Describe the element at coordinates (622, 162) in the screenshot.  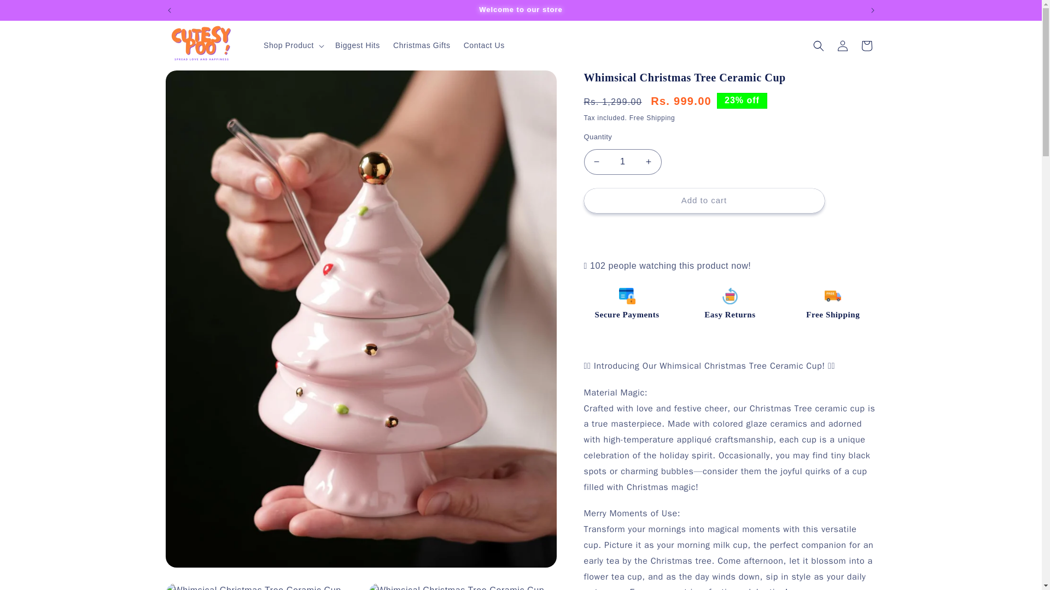
I see `1` at that location.